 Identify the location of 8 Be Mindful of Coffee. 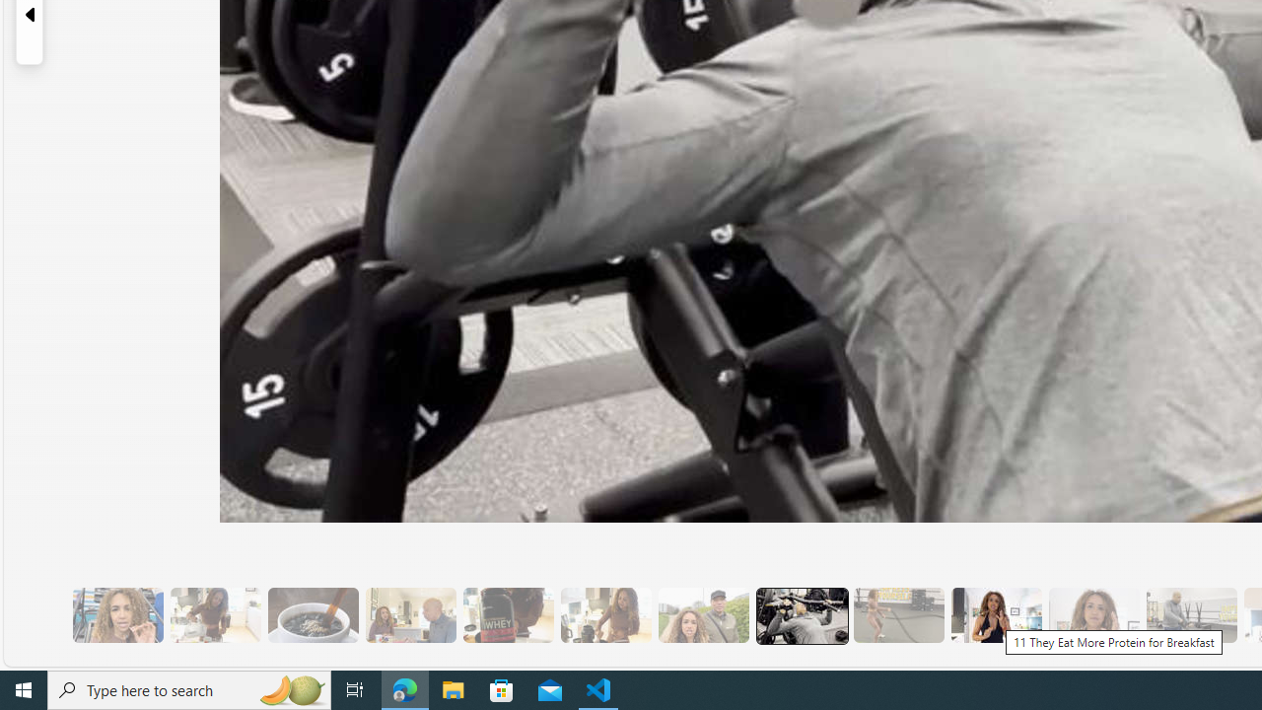
(313, 615).